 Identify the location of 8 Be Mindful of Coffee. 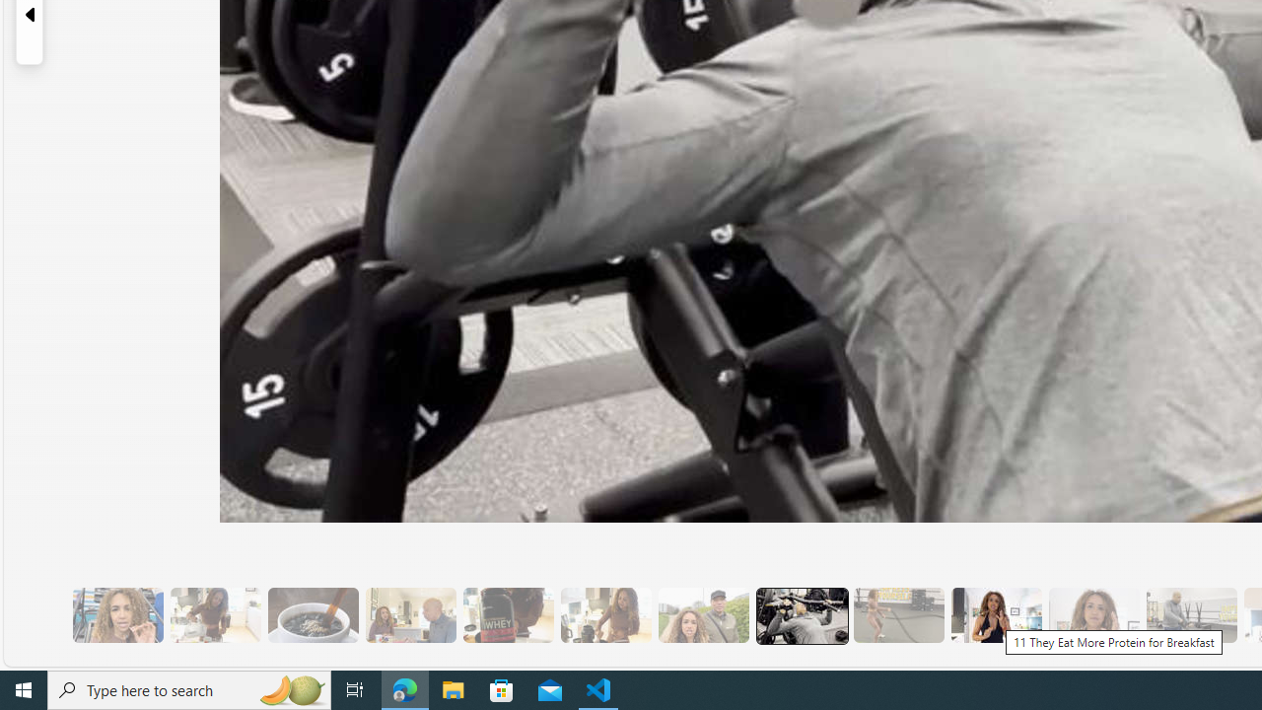
(313, 615).